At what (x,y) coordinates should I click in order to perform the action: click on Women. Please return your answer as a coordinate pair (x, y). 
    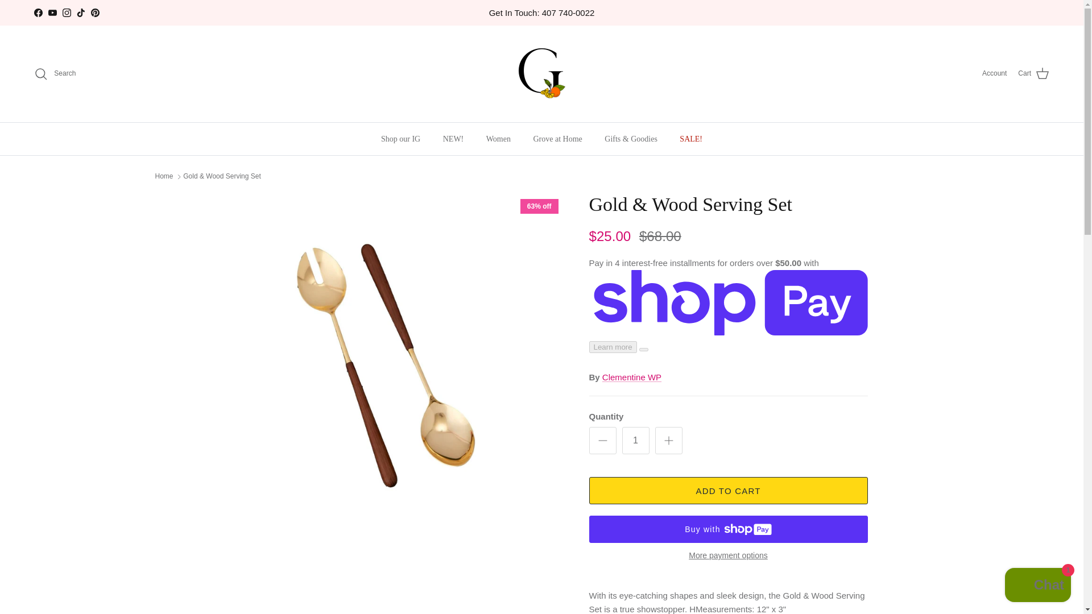
    Looking at the image, I should click on (498, 139).